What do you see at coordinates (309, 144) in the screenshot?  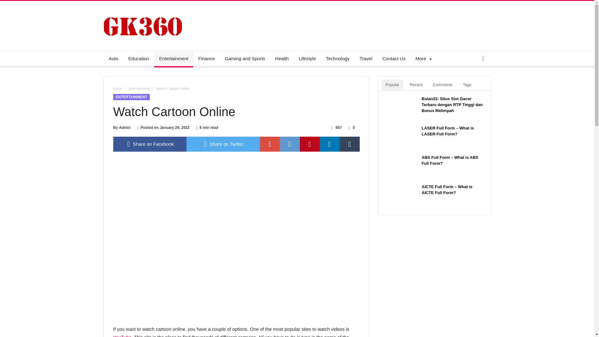 I see `pinterest` at bounding box center [309, 144].